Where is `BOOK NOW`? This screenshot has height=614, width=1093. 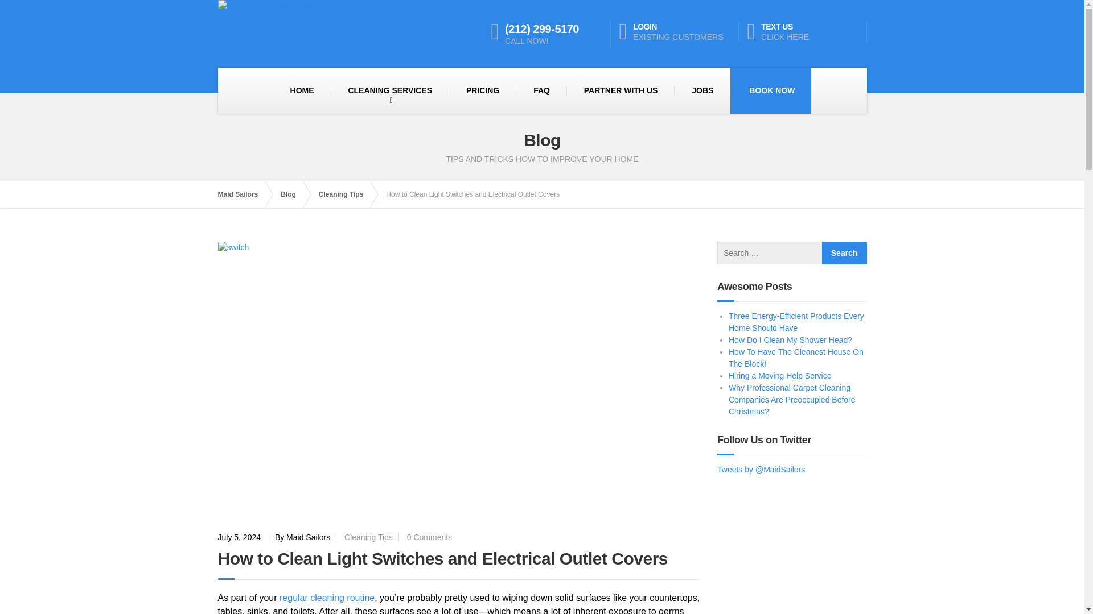
BOOK NOW is located at coordinates (483, 90).